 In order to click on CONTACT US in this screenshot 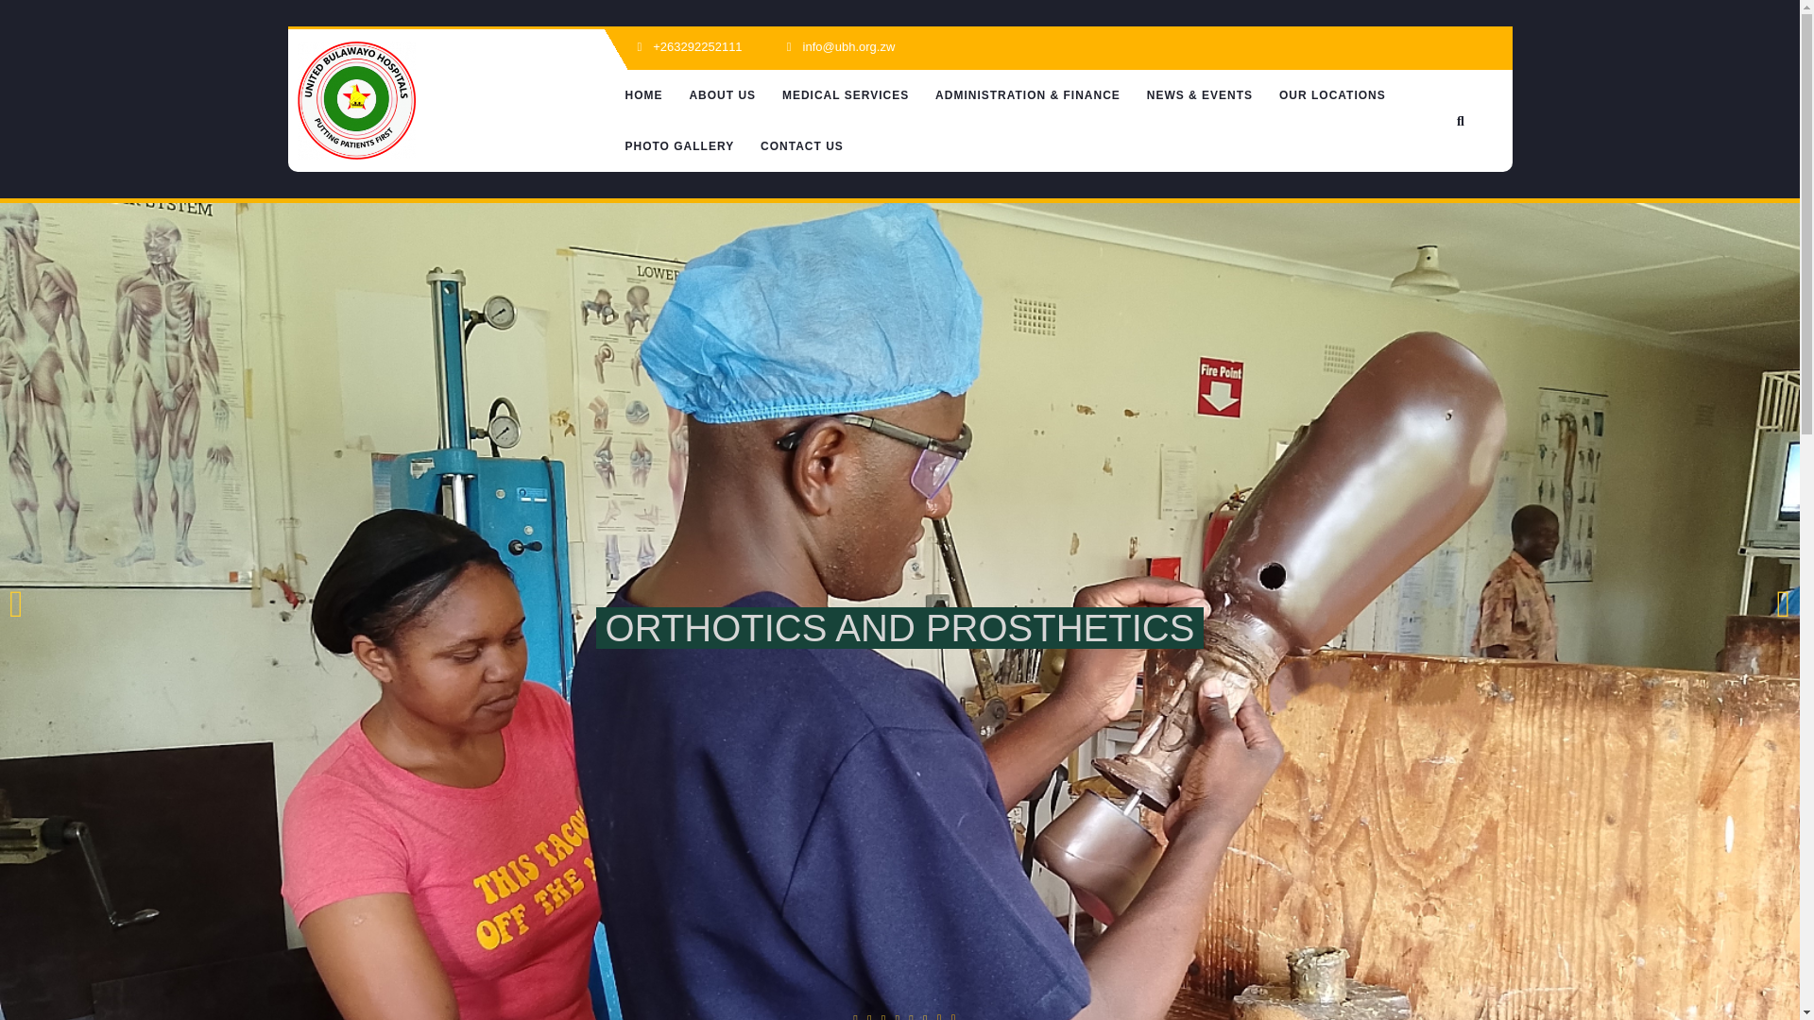, I will do `click(801, 146)`.